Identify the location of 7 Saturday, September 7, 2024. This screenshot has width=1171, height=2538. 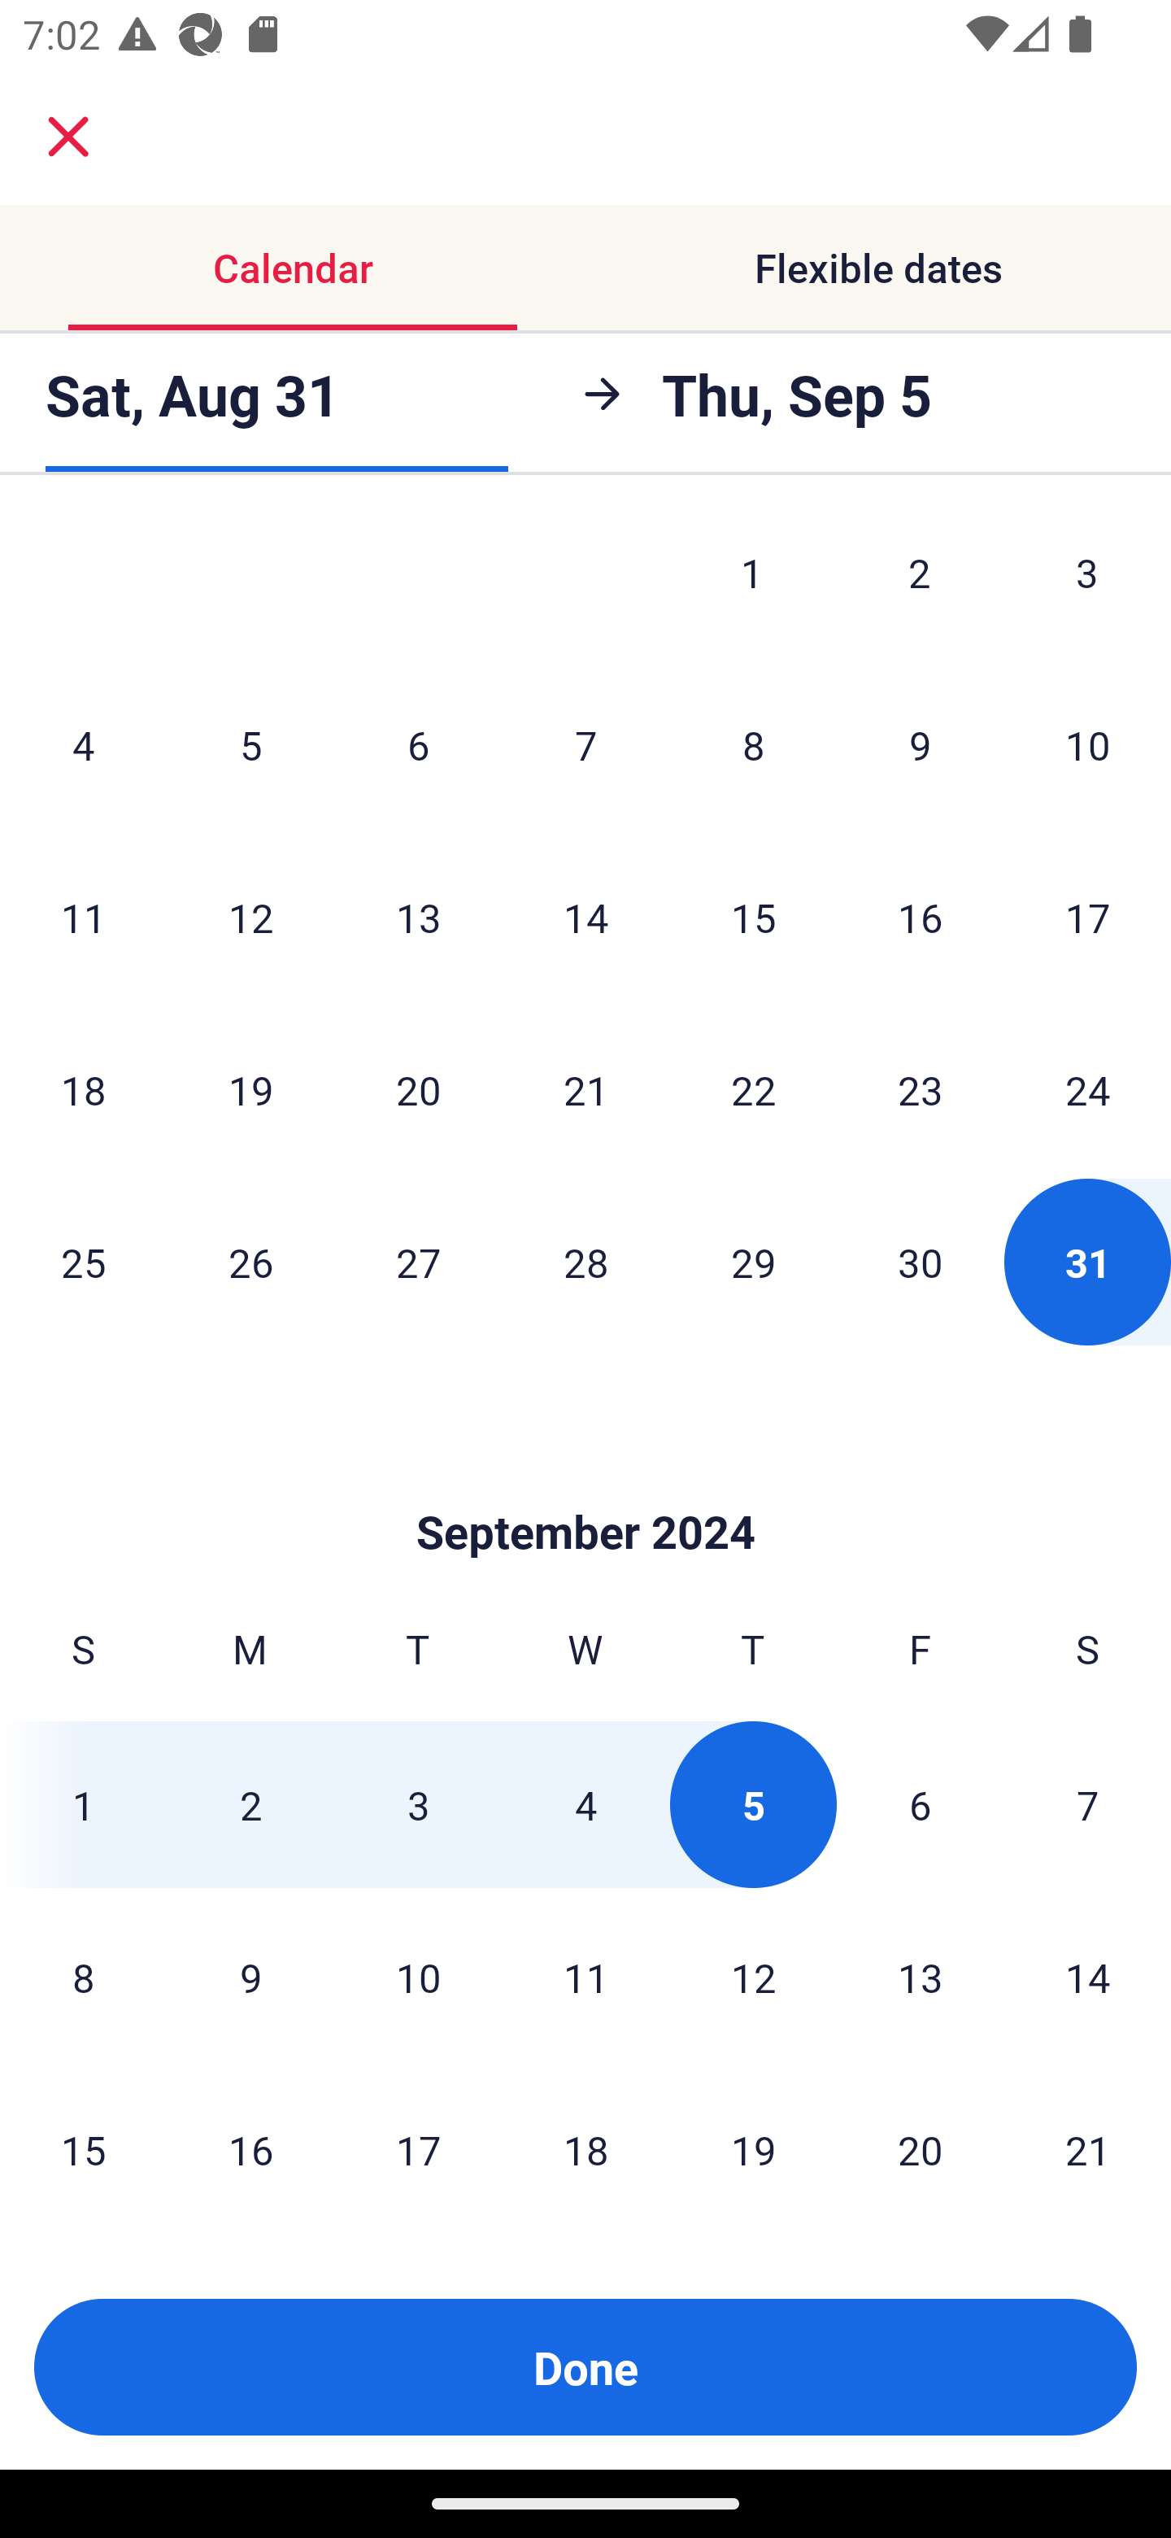
(1088, 1804).